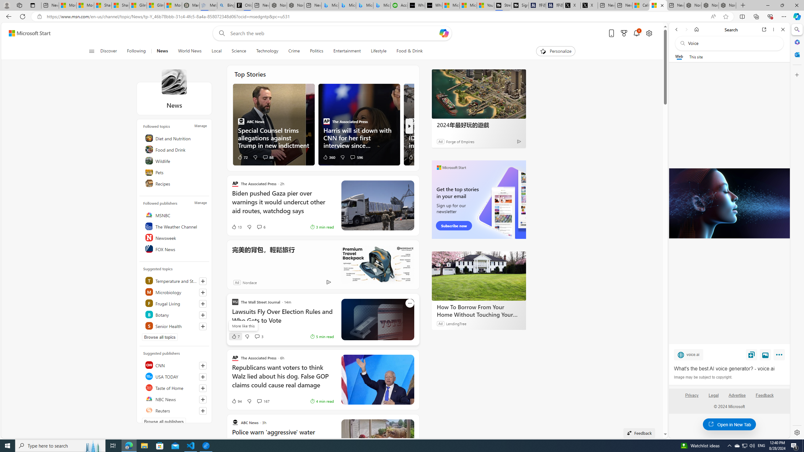 This screenshot has width=804, height=452. Describe the element at coordinates (692, 395) in the screenshot. I see `Privacy` at that location.